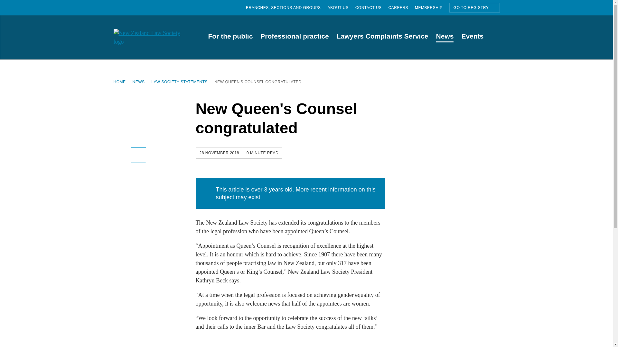 This screenshot has height=347, width=618. Describe the element at coordinates (372, 8) in the screenshot. I see `CONTACT US` at that location.